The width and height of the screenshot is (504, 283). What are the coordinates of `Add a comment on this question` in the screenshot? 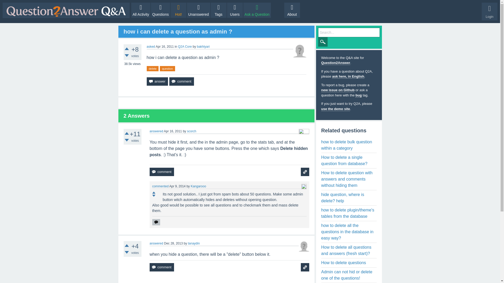 It's located at (181, 81).